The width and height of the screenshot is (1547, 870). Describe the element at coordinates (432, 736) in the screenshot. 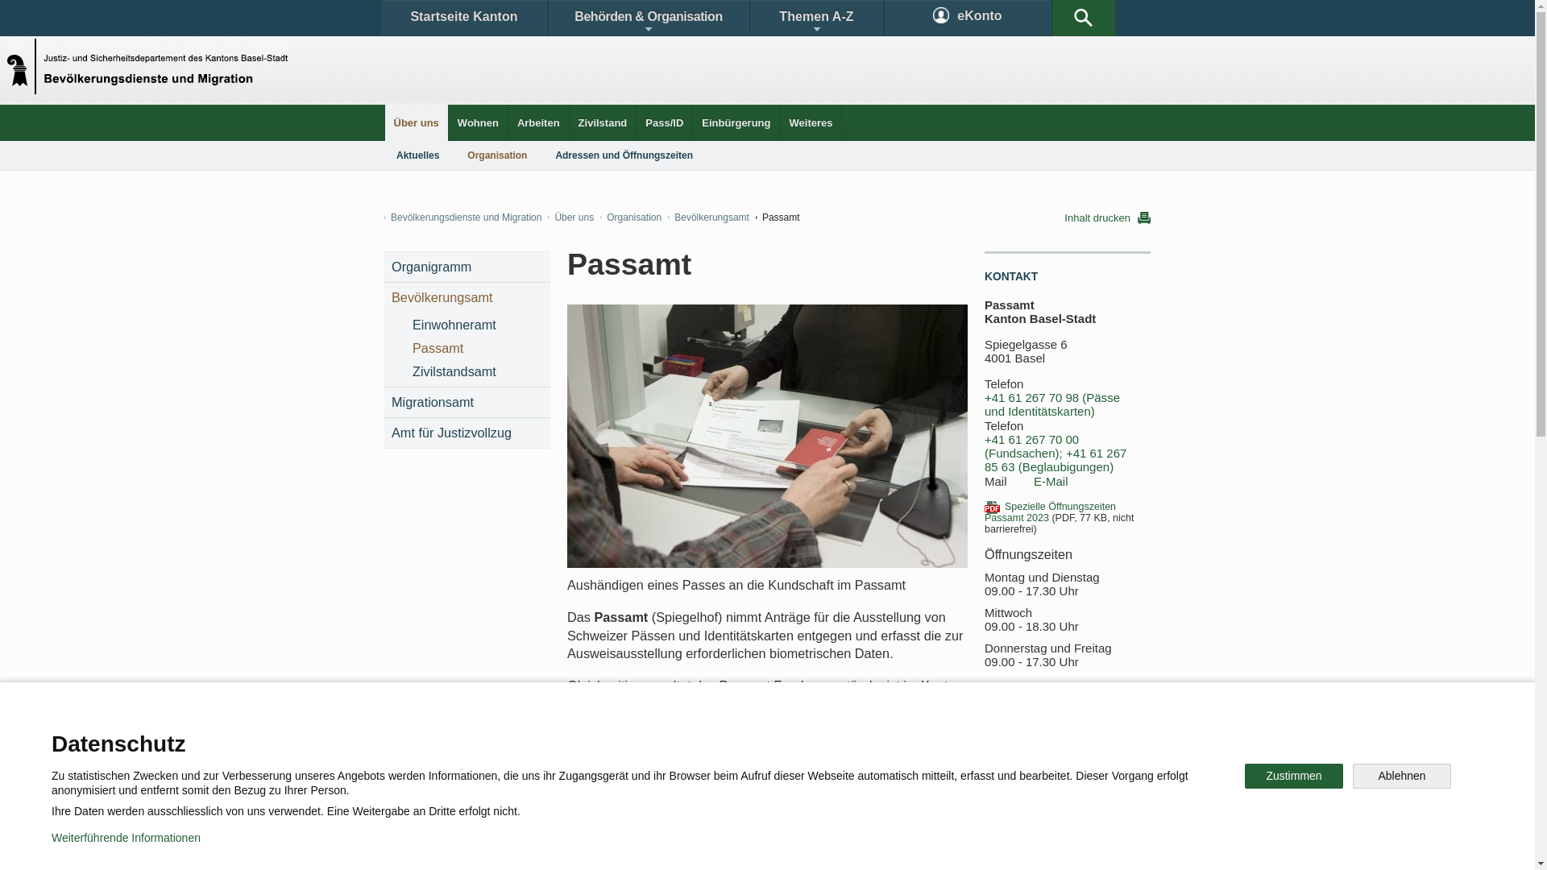

I see `Kontakt` at that location.